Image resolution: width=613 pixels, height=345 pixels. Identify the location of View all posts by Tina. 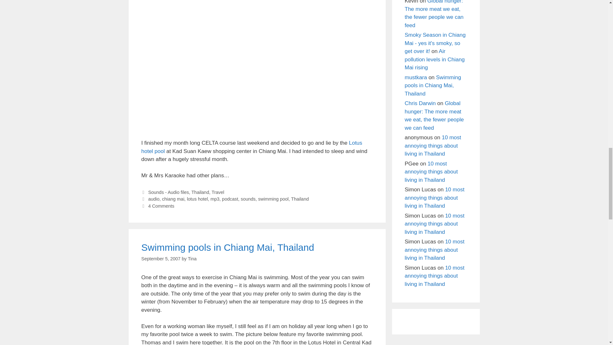
(192, 259).